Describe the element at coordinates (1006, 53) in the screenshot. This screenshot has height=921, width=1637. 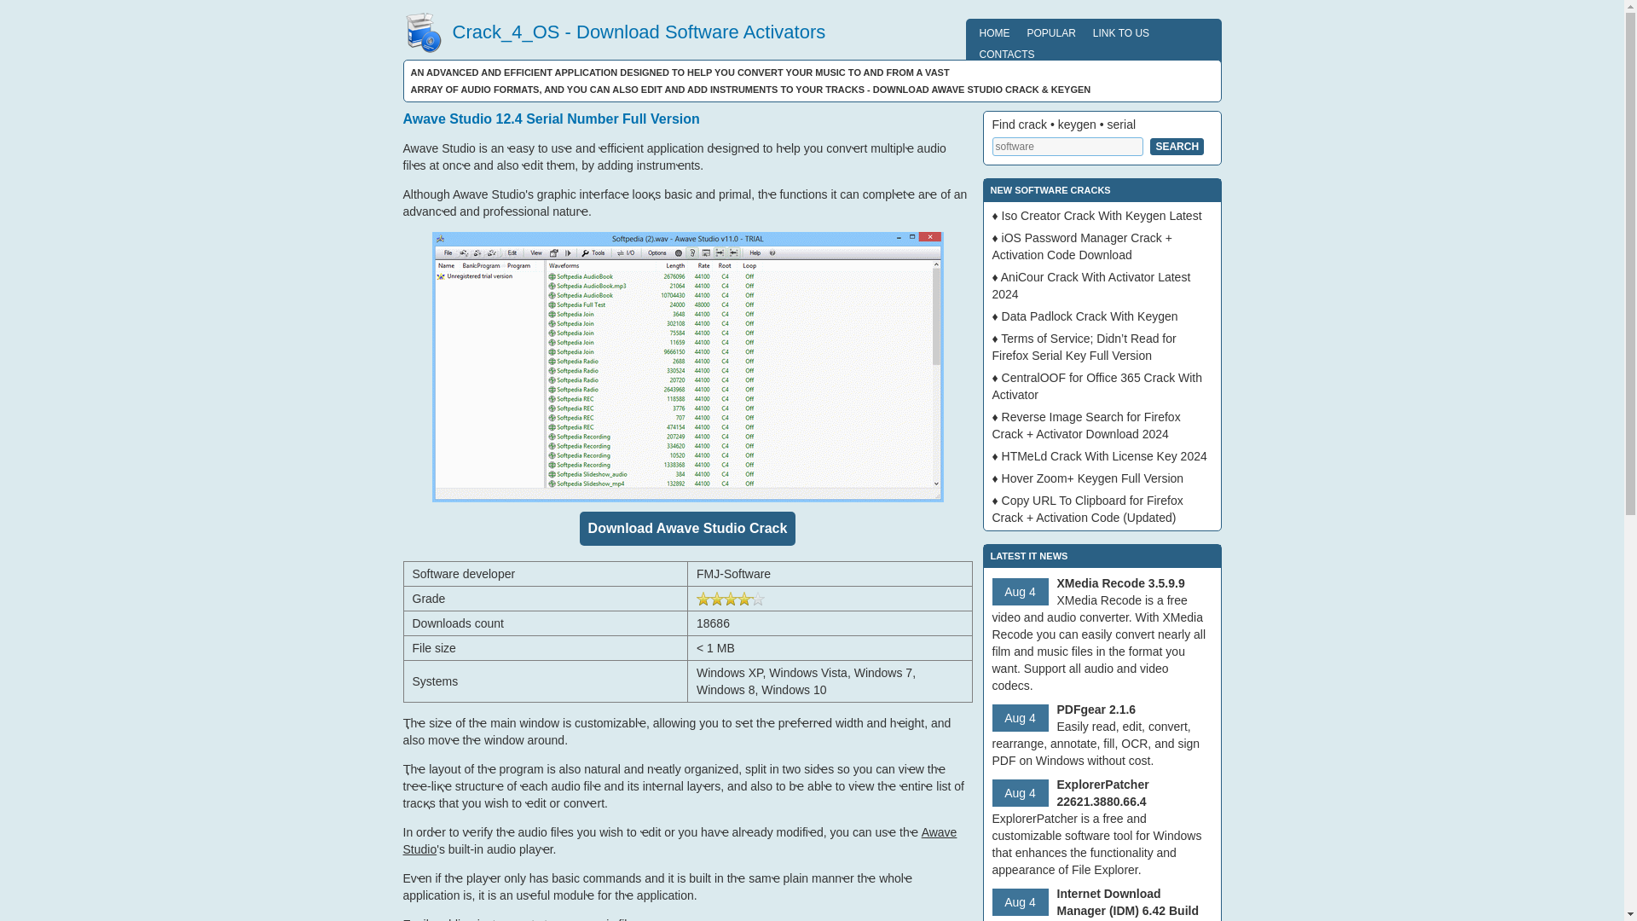
I see `CONTACTS` at that location.